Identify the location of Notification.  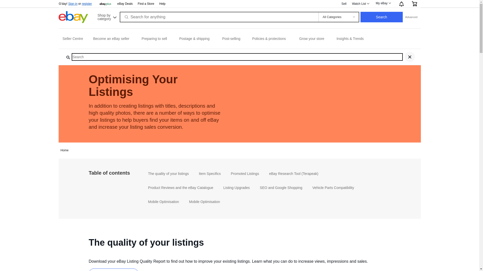
(401, 4).